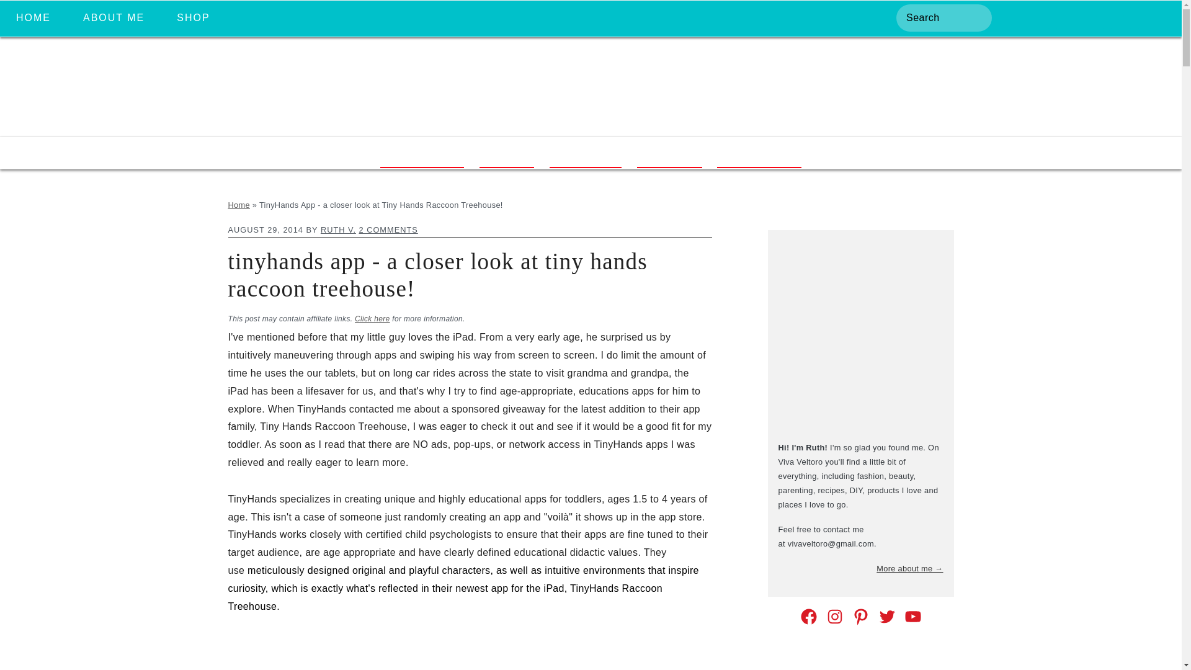 Image resolution: width=1191 pixels, height=670 pixels. I want to click on SHOP, so click(192, 18).